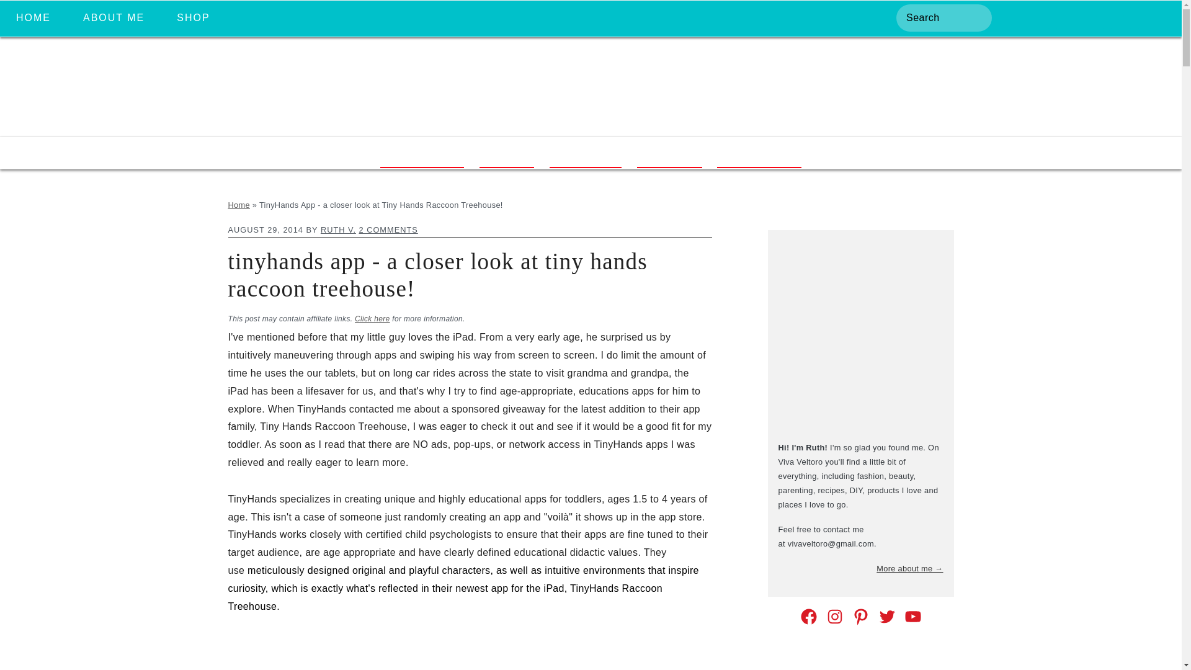 Image resolution: width=1191 pixels, height=670 pixels. I want to click on SHOP, so click(192, 18).